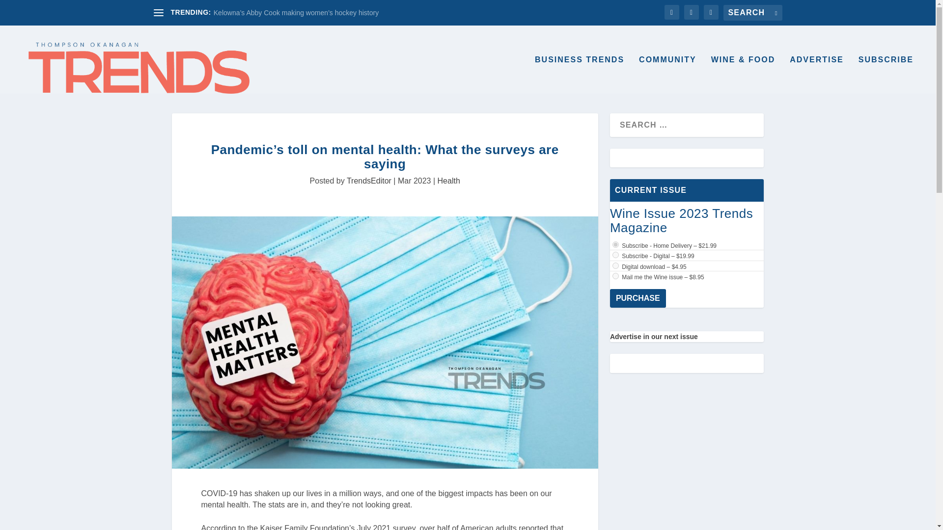 Image resolution: width=943 pixels, height=530 pixels. I want to click on 1, so click(615, 265).